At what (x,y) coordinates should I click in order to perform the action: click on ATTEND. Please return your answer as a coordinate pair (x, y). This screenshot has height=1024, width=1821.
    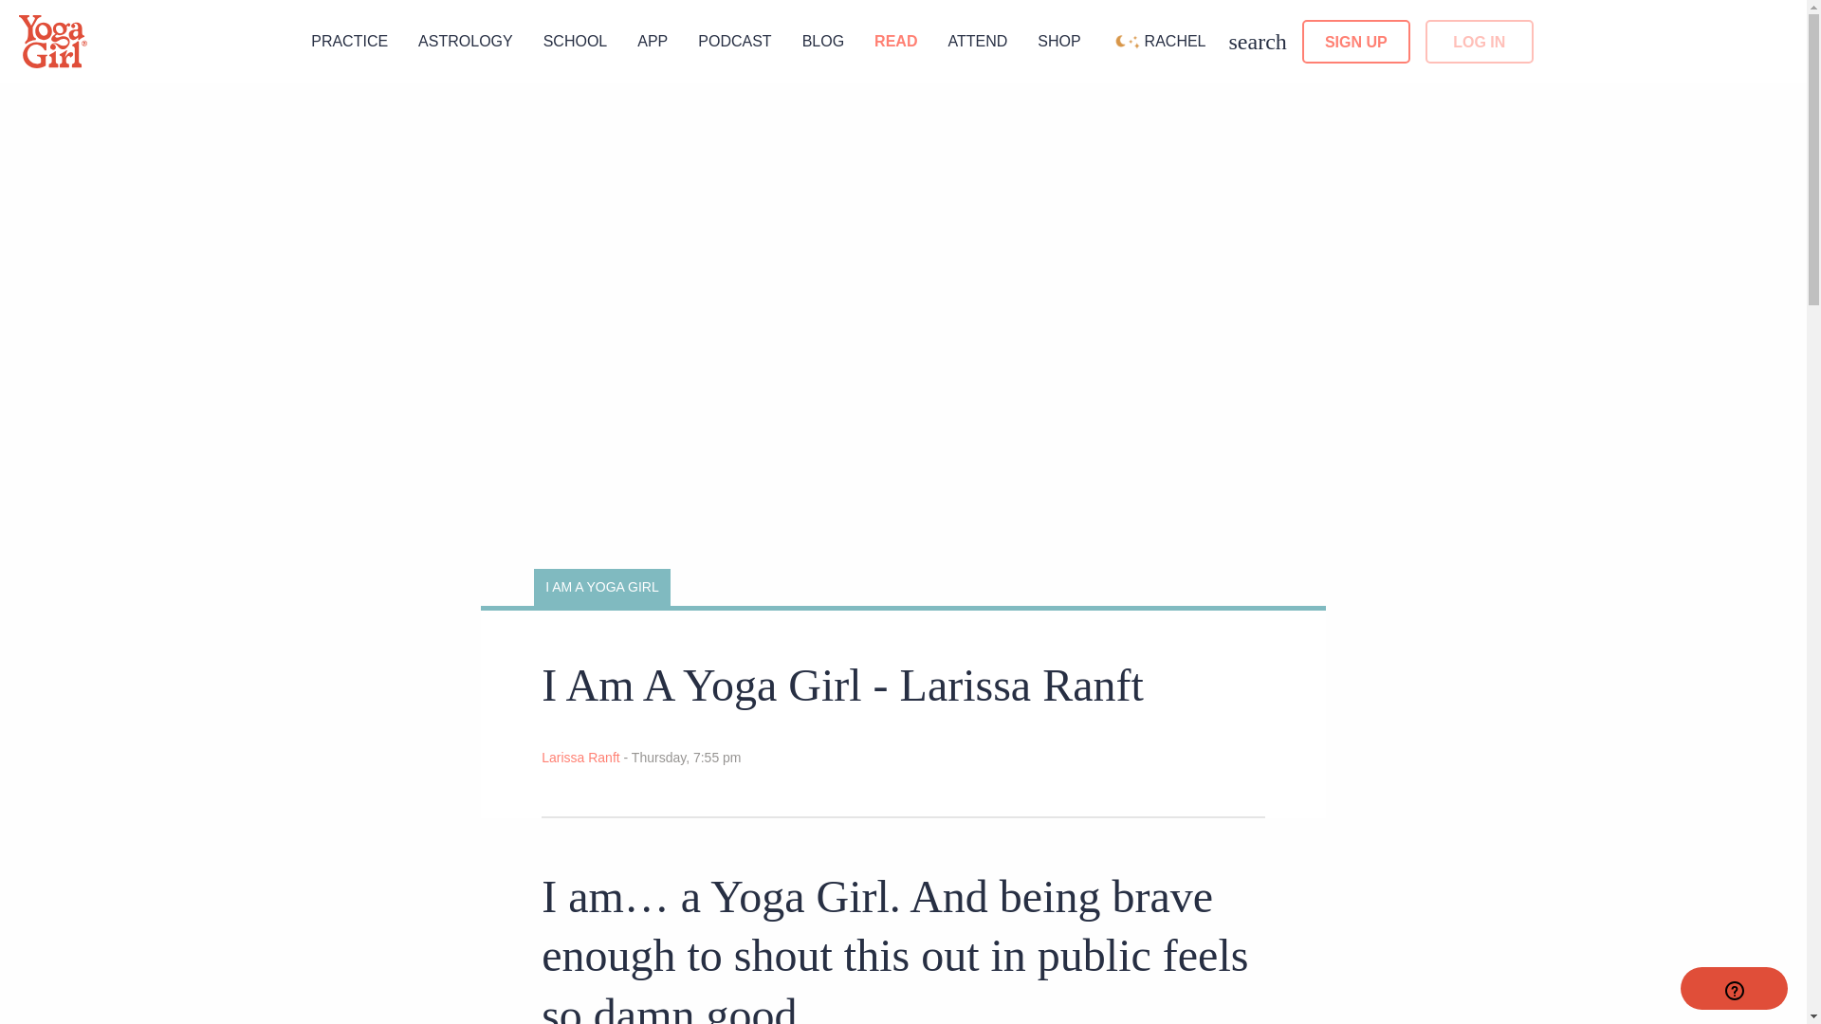
    Looking at the image, I should click on (977, 40).